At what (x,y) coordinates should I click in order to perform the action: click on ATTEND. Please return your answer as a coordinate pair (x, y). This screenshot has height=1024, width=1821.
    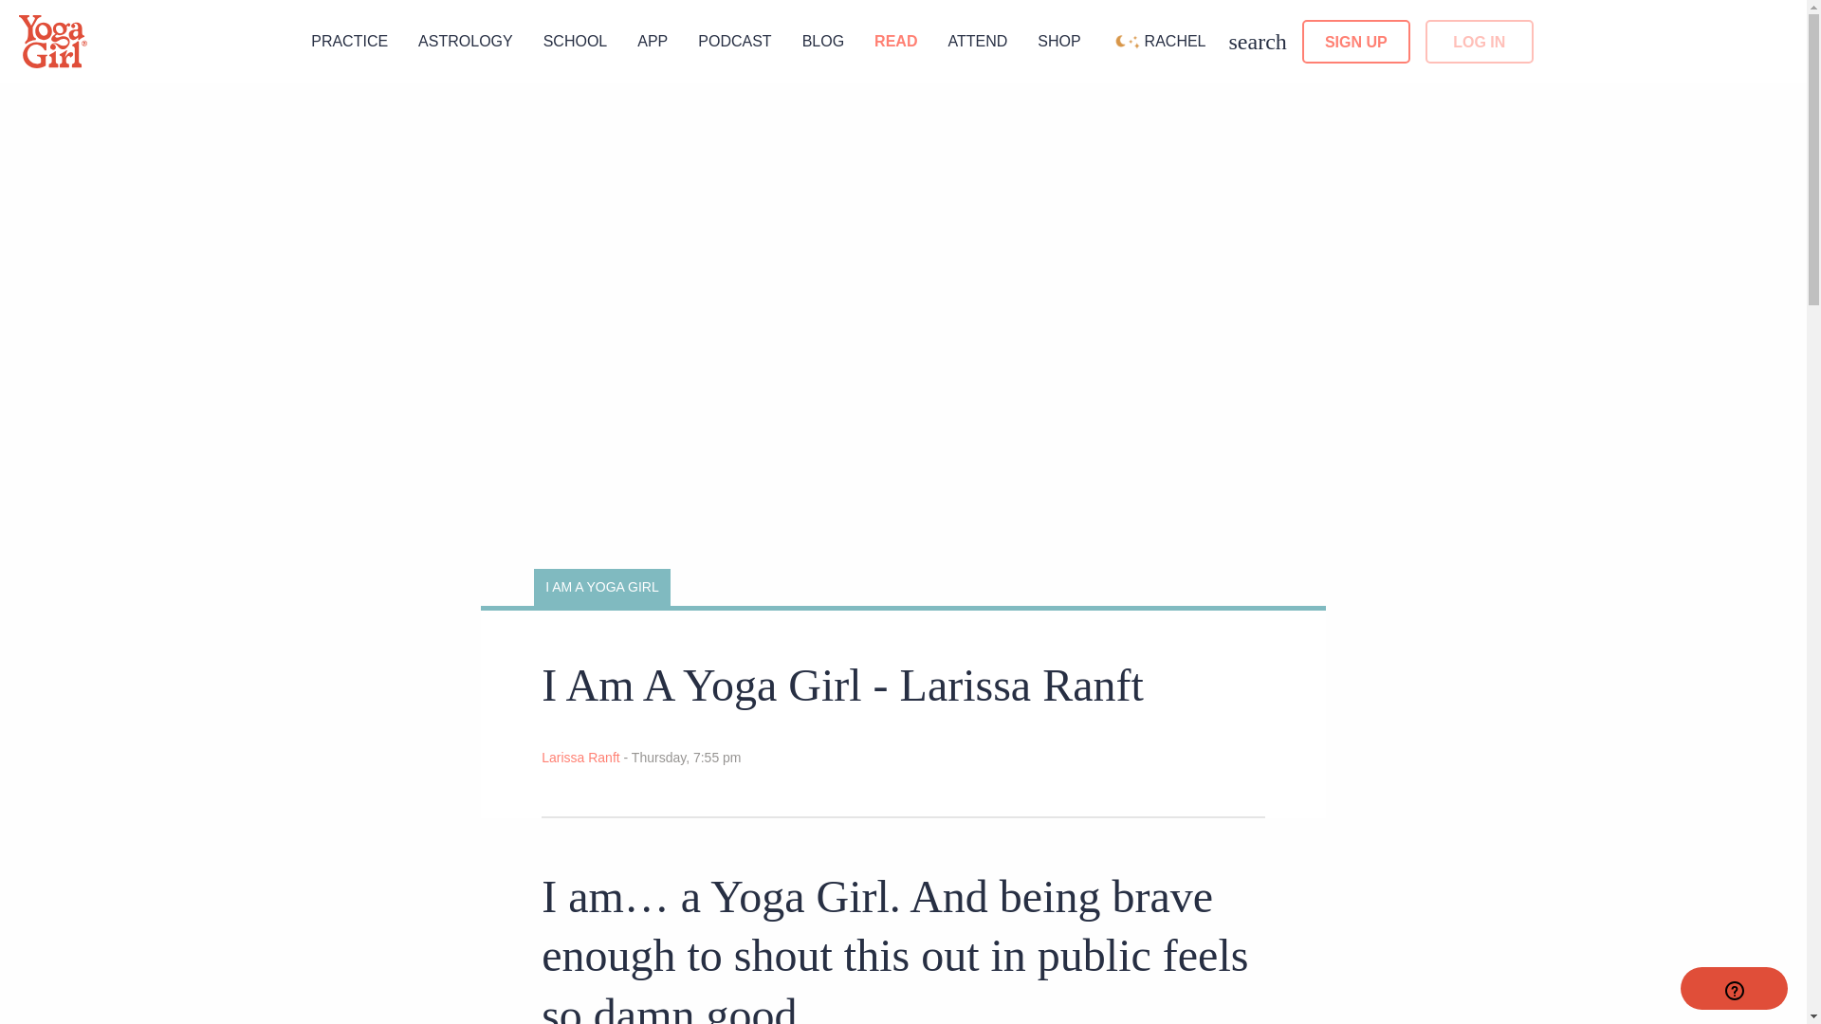
    Looking at the image, I should click on (977, 40).